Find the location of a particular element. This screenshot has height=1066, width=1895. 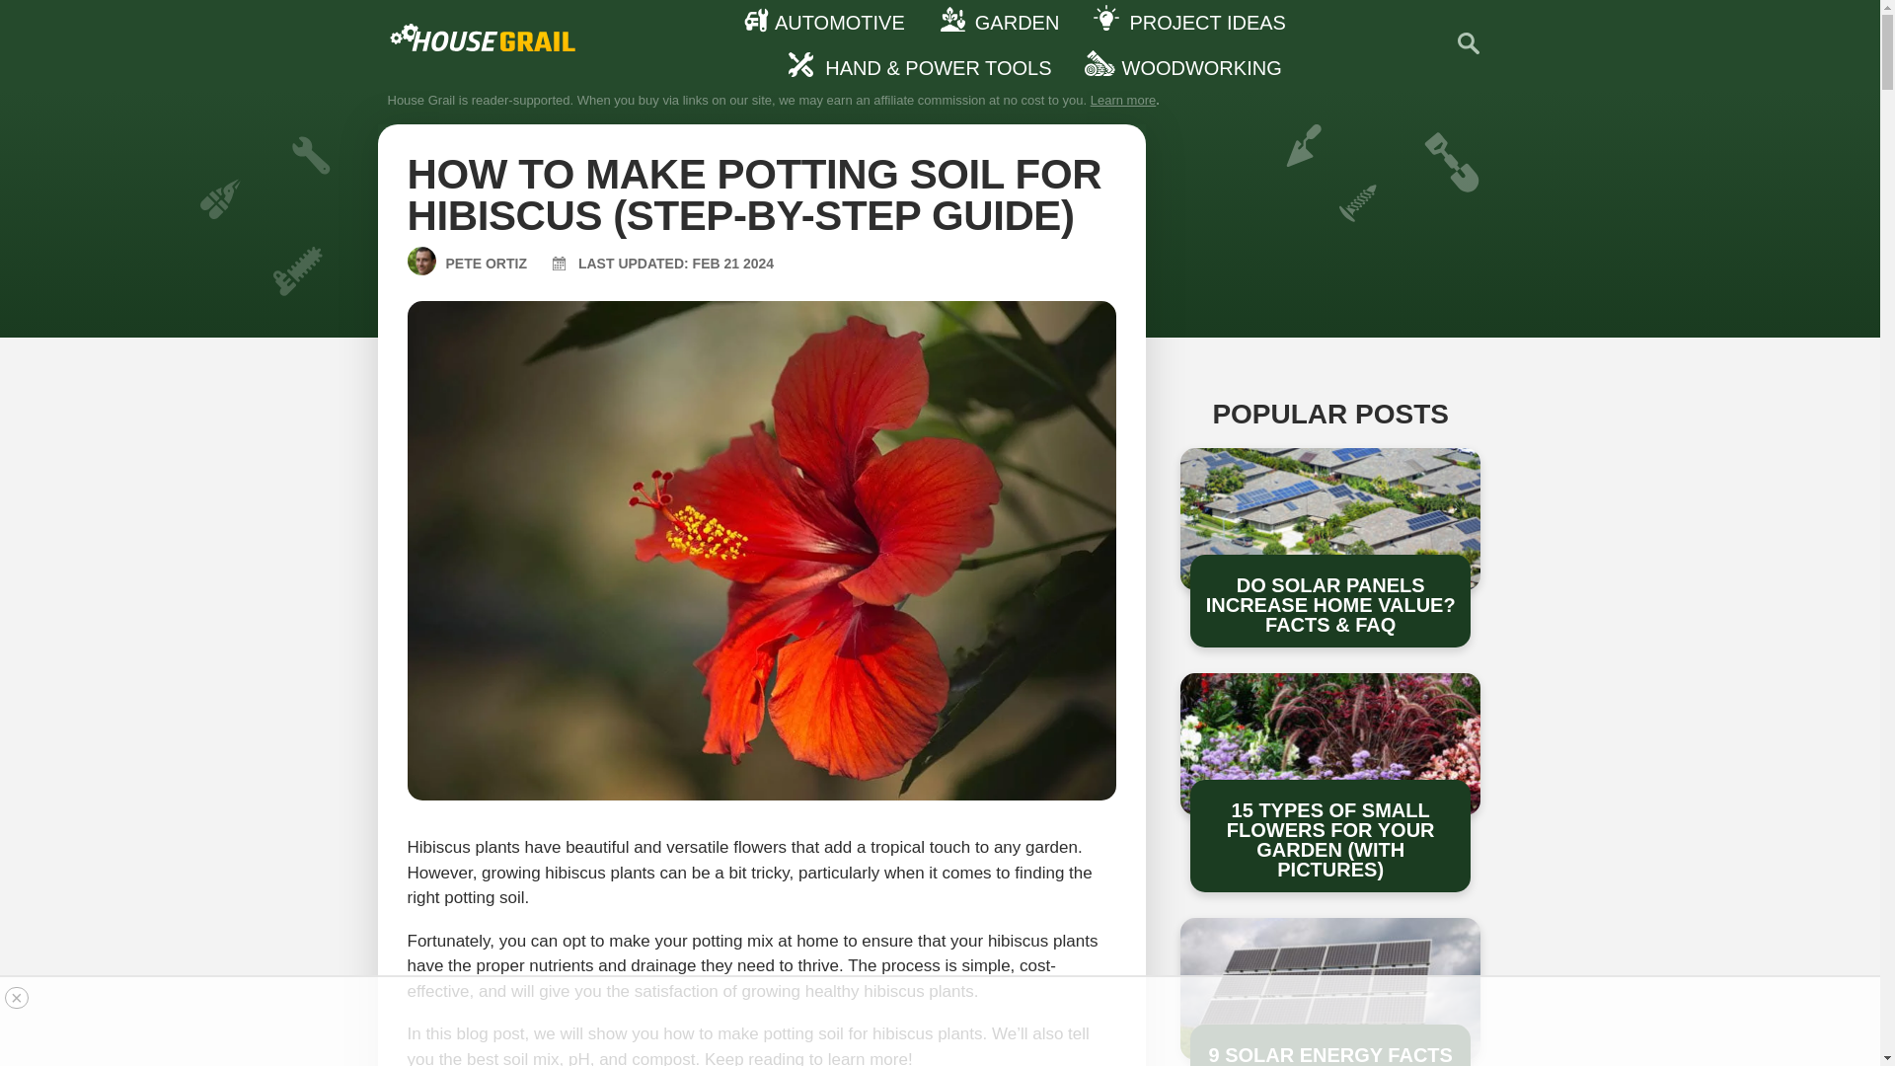

AUTOMOTIVE is located at coordinates (827, 23).